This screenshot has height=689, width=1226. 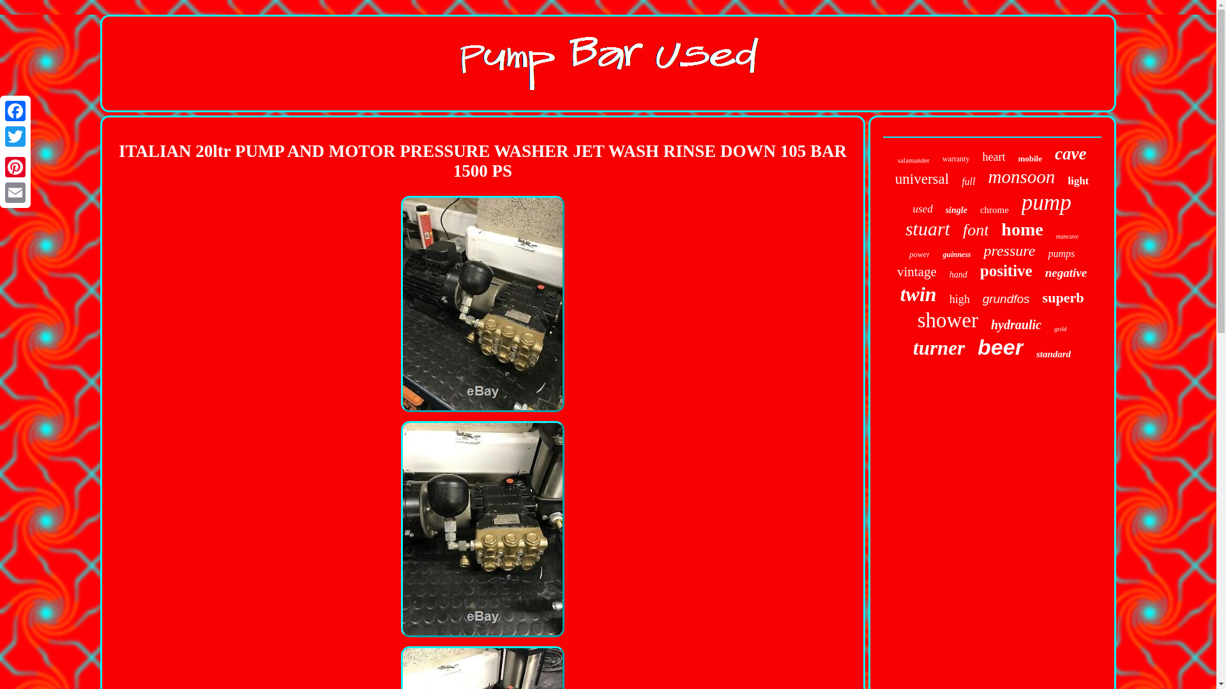 What do you see at coordinates (958, 274) in the screenshot?
I see `hand` at bounding box center [958, 274].